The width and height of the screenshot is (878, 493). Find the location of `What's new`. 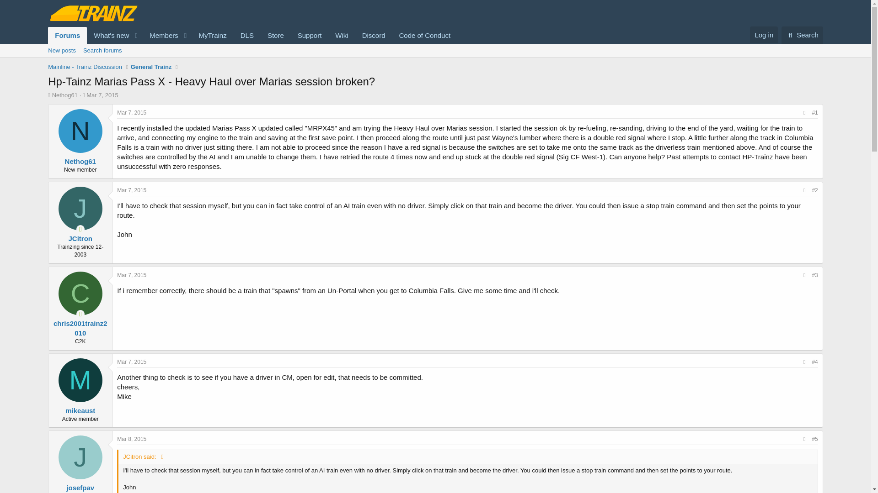

What's new is located at coordinates (108, 36).